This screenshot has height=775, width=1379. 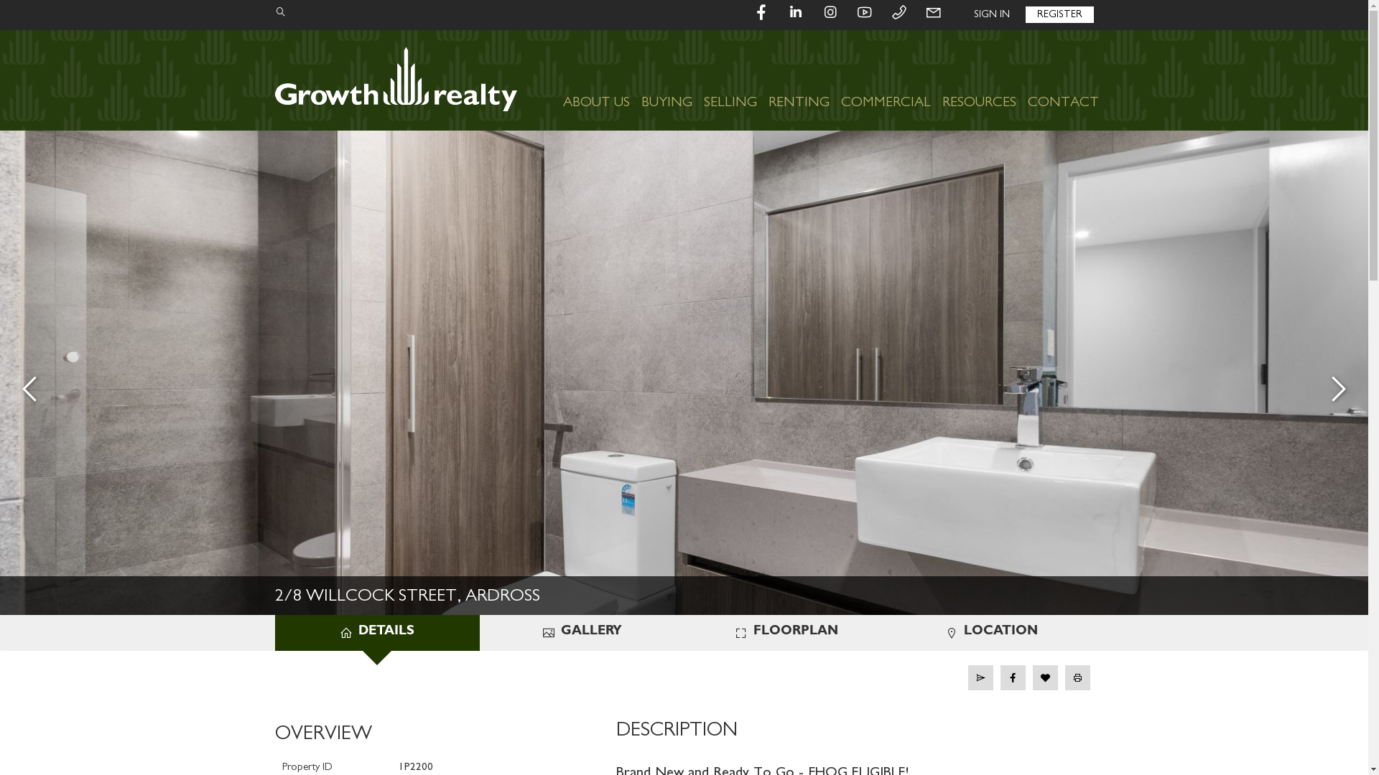 What do you see at coordinates (582, 633) in the screenshot?
I see `GALLERY` at bounding box center [582, 633].